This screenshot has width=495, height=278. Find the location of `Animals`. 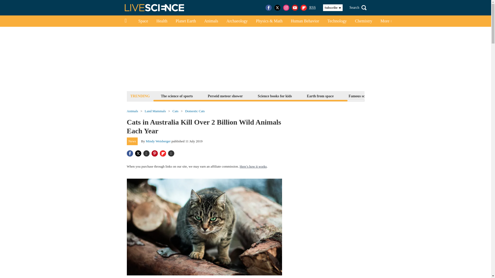

Animals is located at coordinates (132, 111).